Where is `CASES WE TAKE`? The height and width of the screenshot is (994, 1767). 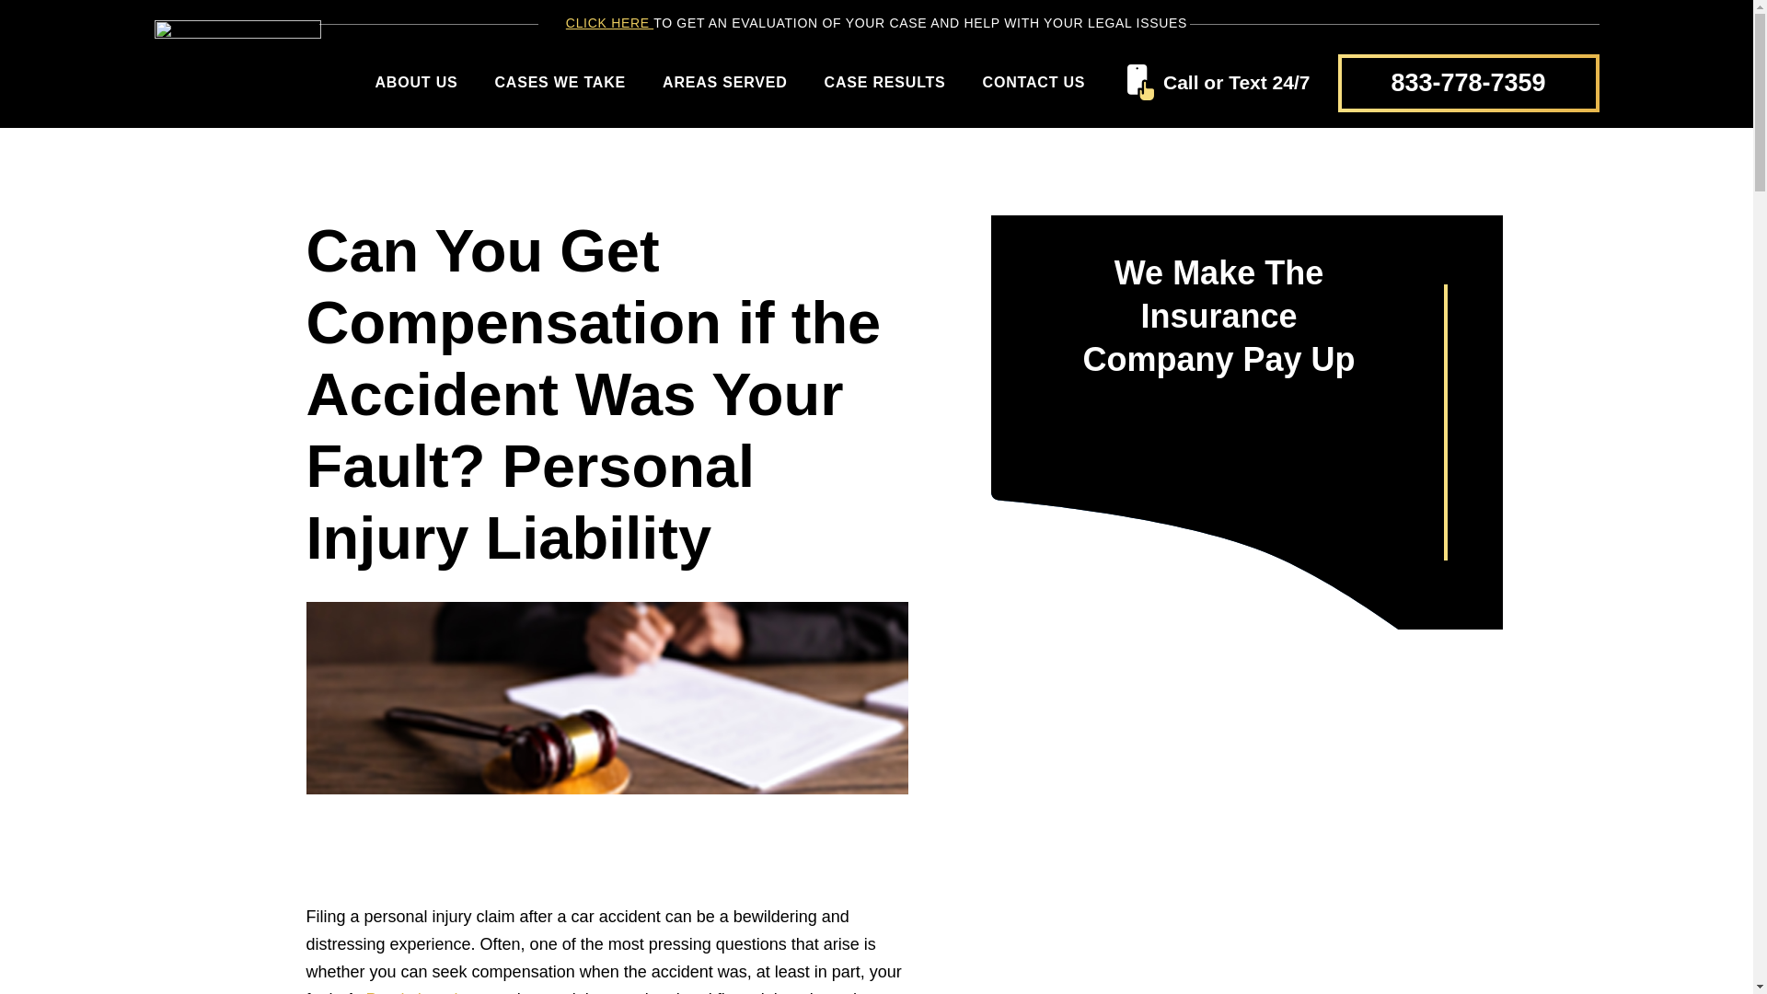 CASES WE TAKE is located at coordinates (560, 83).